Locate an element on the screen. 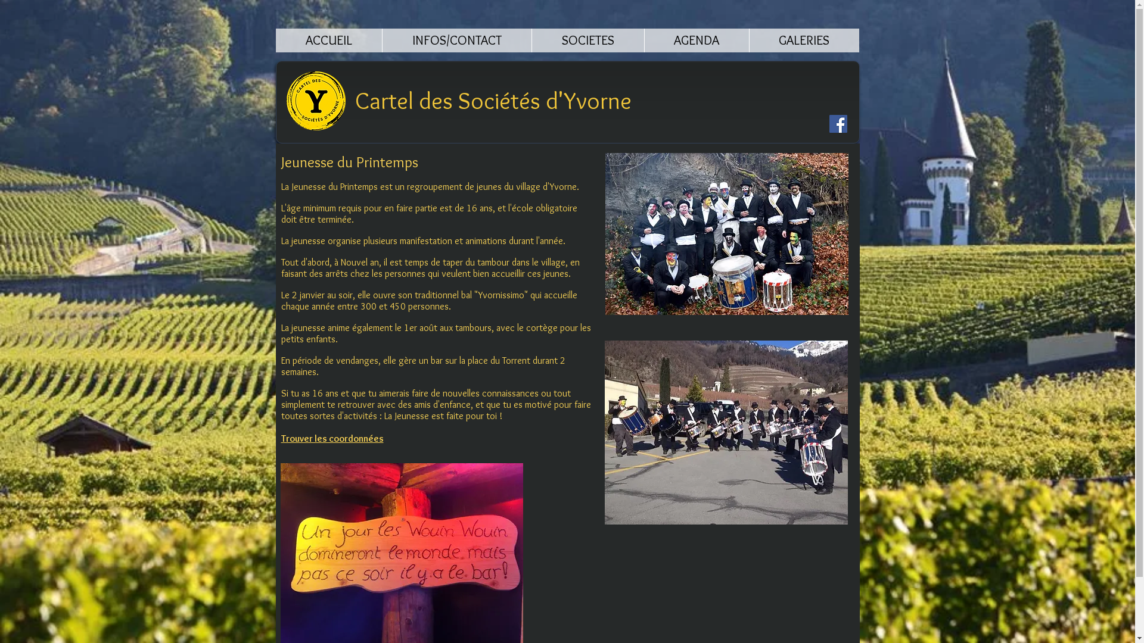  Cartel is located at coordinates (384, 100).